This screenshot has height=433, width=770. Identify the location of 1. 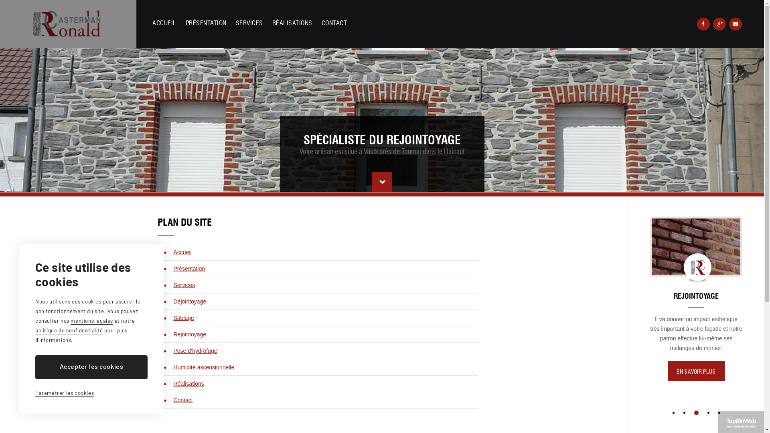
(673, 412).